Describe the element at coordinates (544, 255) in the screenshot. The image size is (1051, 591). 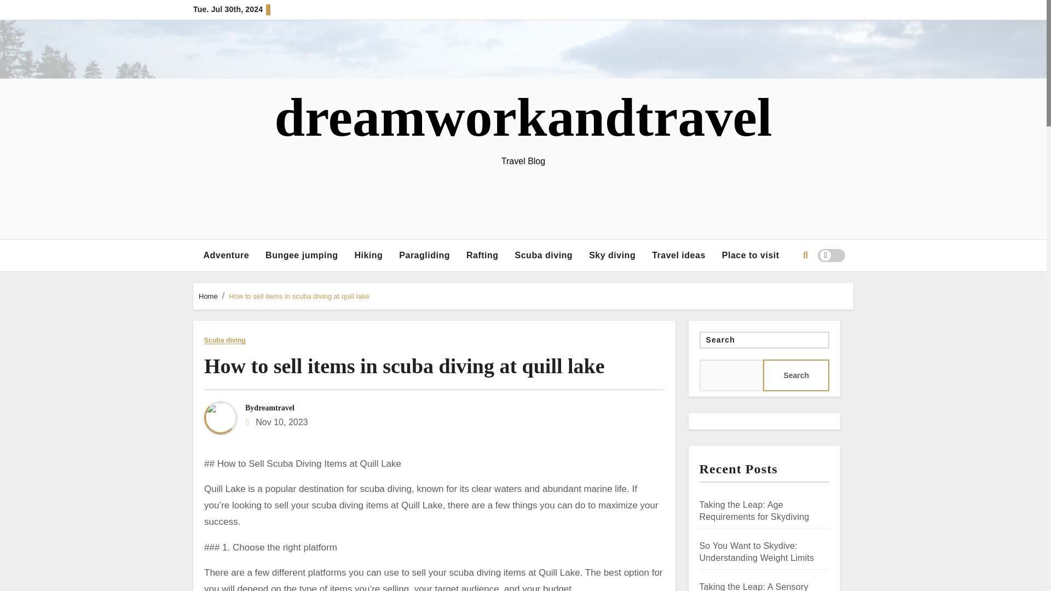
I see `Scuba diving` at that location.